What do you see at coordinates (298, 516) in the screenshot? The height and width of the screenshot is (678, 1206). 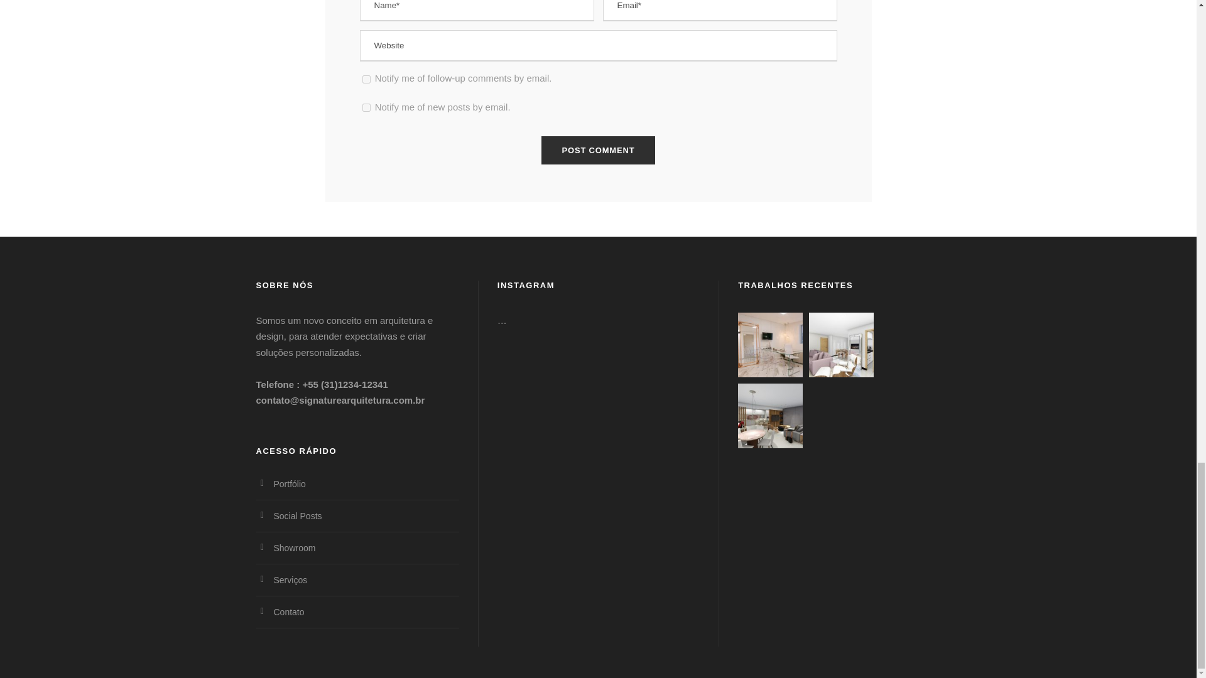 I see `Social Posts` at bounding box center [298, 516].